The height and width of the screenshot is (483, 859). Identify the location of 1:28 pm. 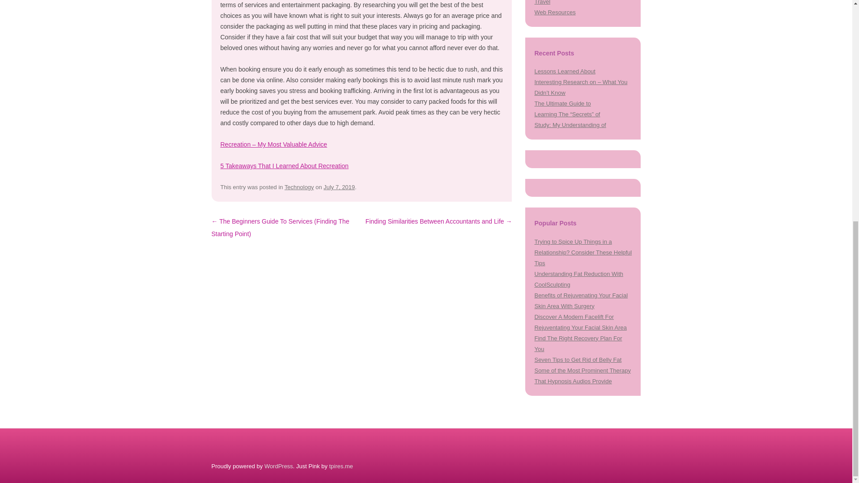
(339, 187).